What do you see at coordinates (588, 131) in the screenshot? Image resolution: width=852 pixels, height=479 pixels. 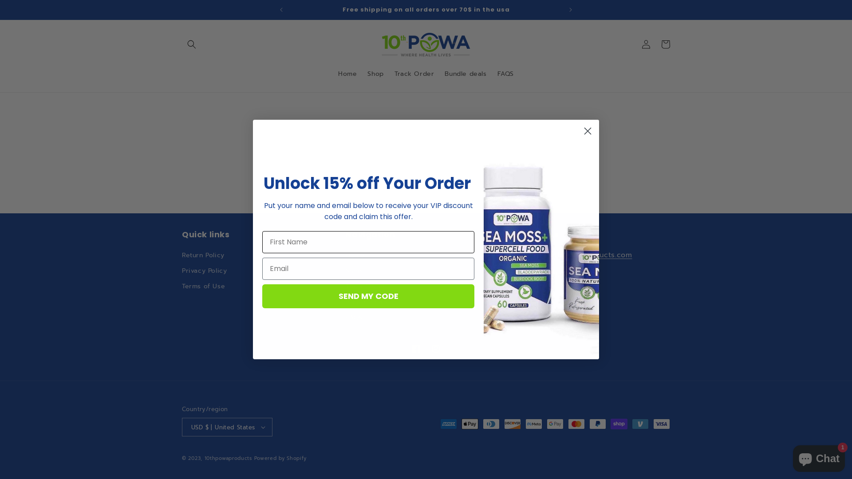 I see `Close dialog 1` at bounding box center [588, 131].